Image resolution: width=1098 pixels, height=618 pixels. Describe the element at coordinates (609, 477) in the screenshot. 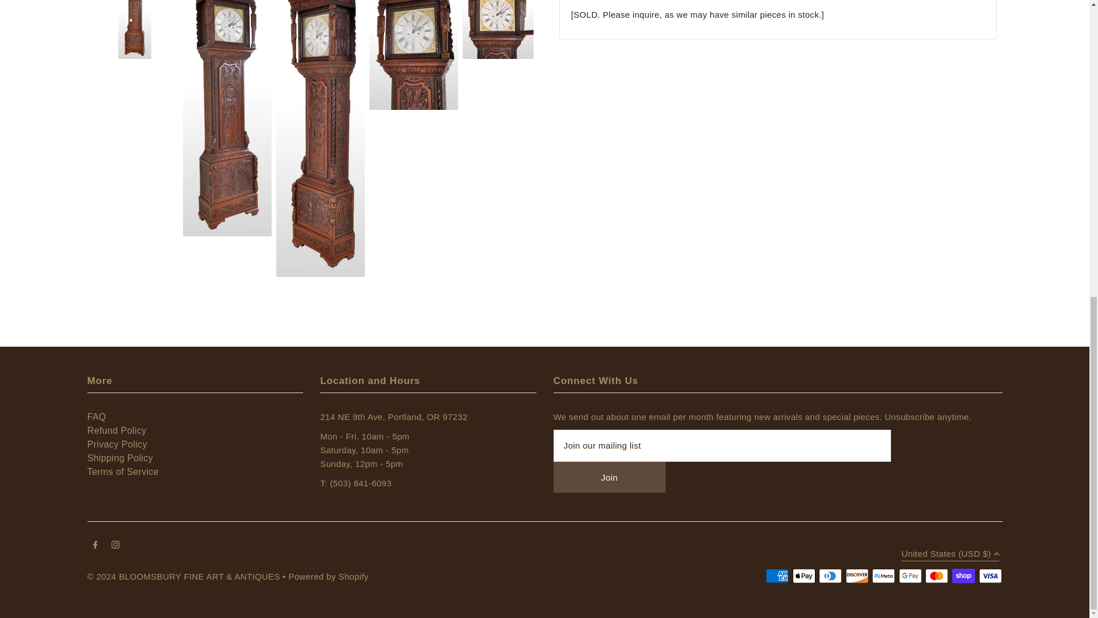

I see `Join` at that location.